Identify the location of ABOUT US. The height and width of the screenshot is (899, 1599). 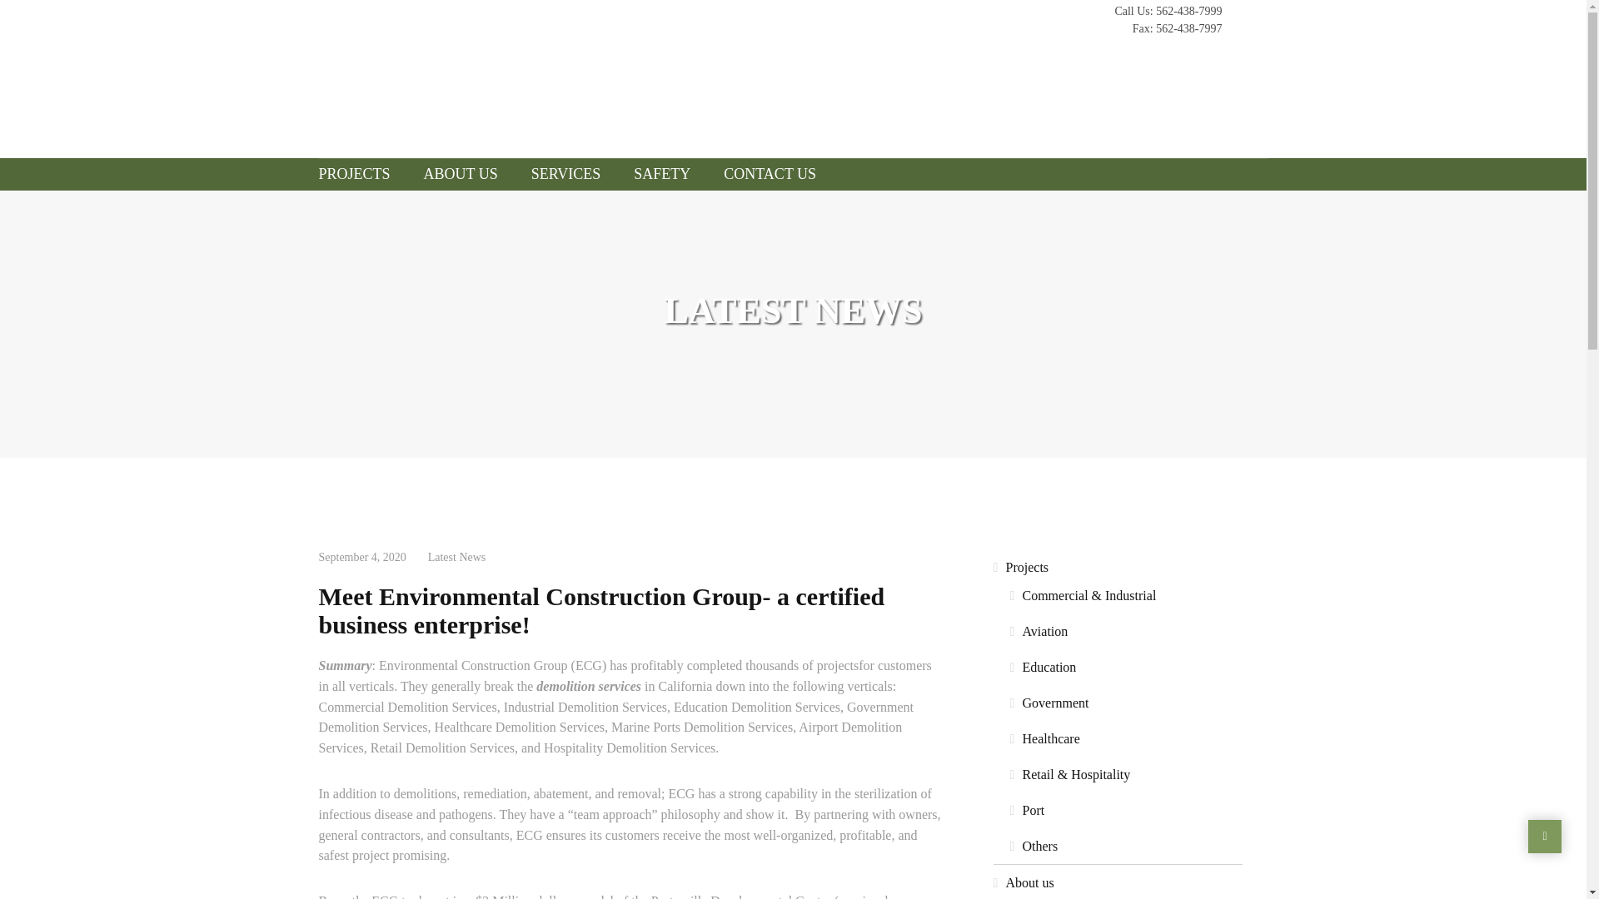
(461, 173).